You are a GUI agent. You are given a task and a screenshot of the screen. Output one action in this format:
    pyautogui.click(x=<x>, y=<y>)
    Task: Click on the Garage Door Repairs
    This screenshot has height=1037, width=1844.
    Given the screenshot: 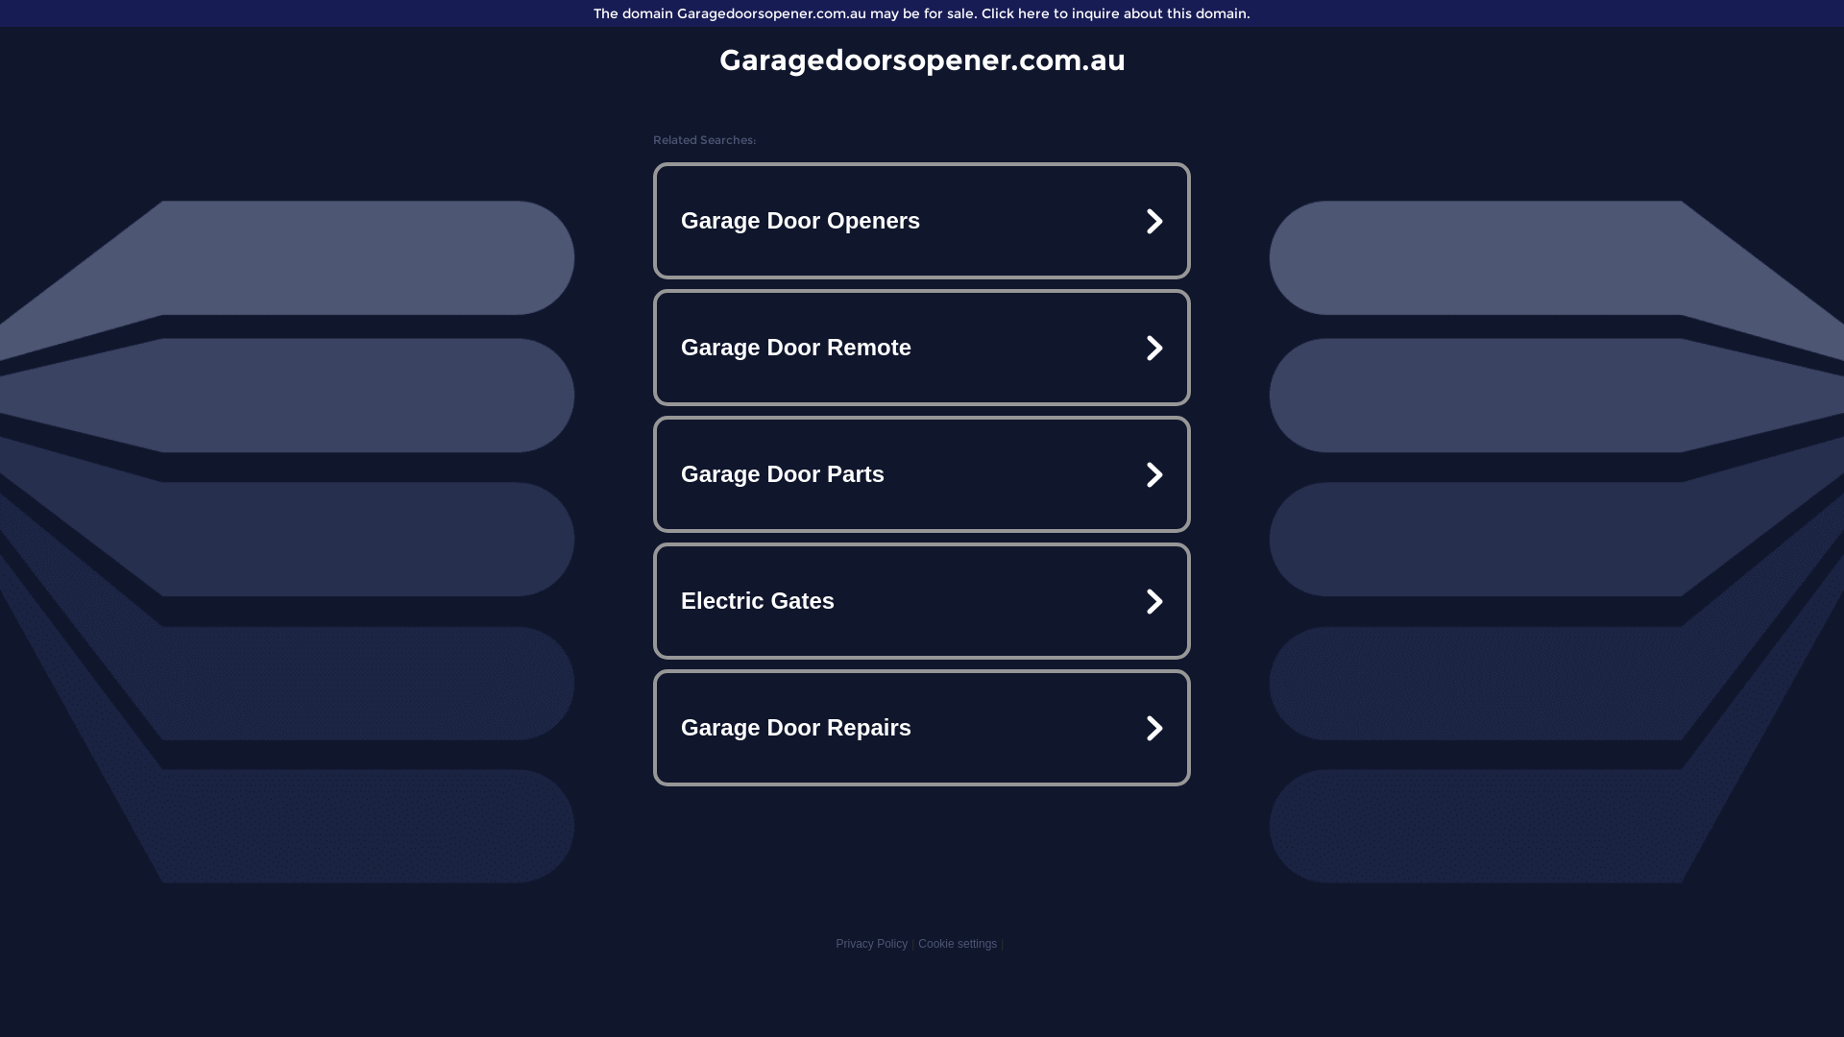 What is the action you would take?
    pyautogui.click(x=922, y=728)
    